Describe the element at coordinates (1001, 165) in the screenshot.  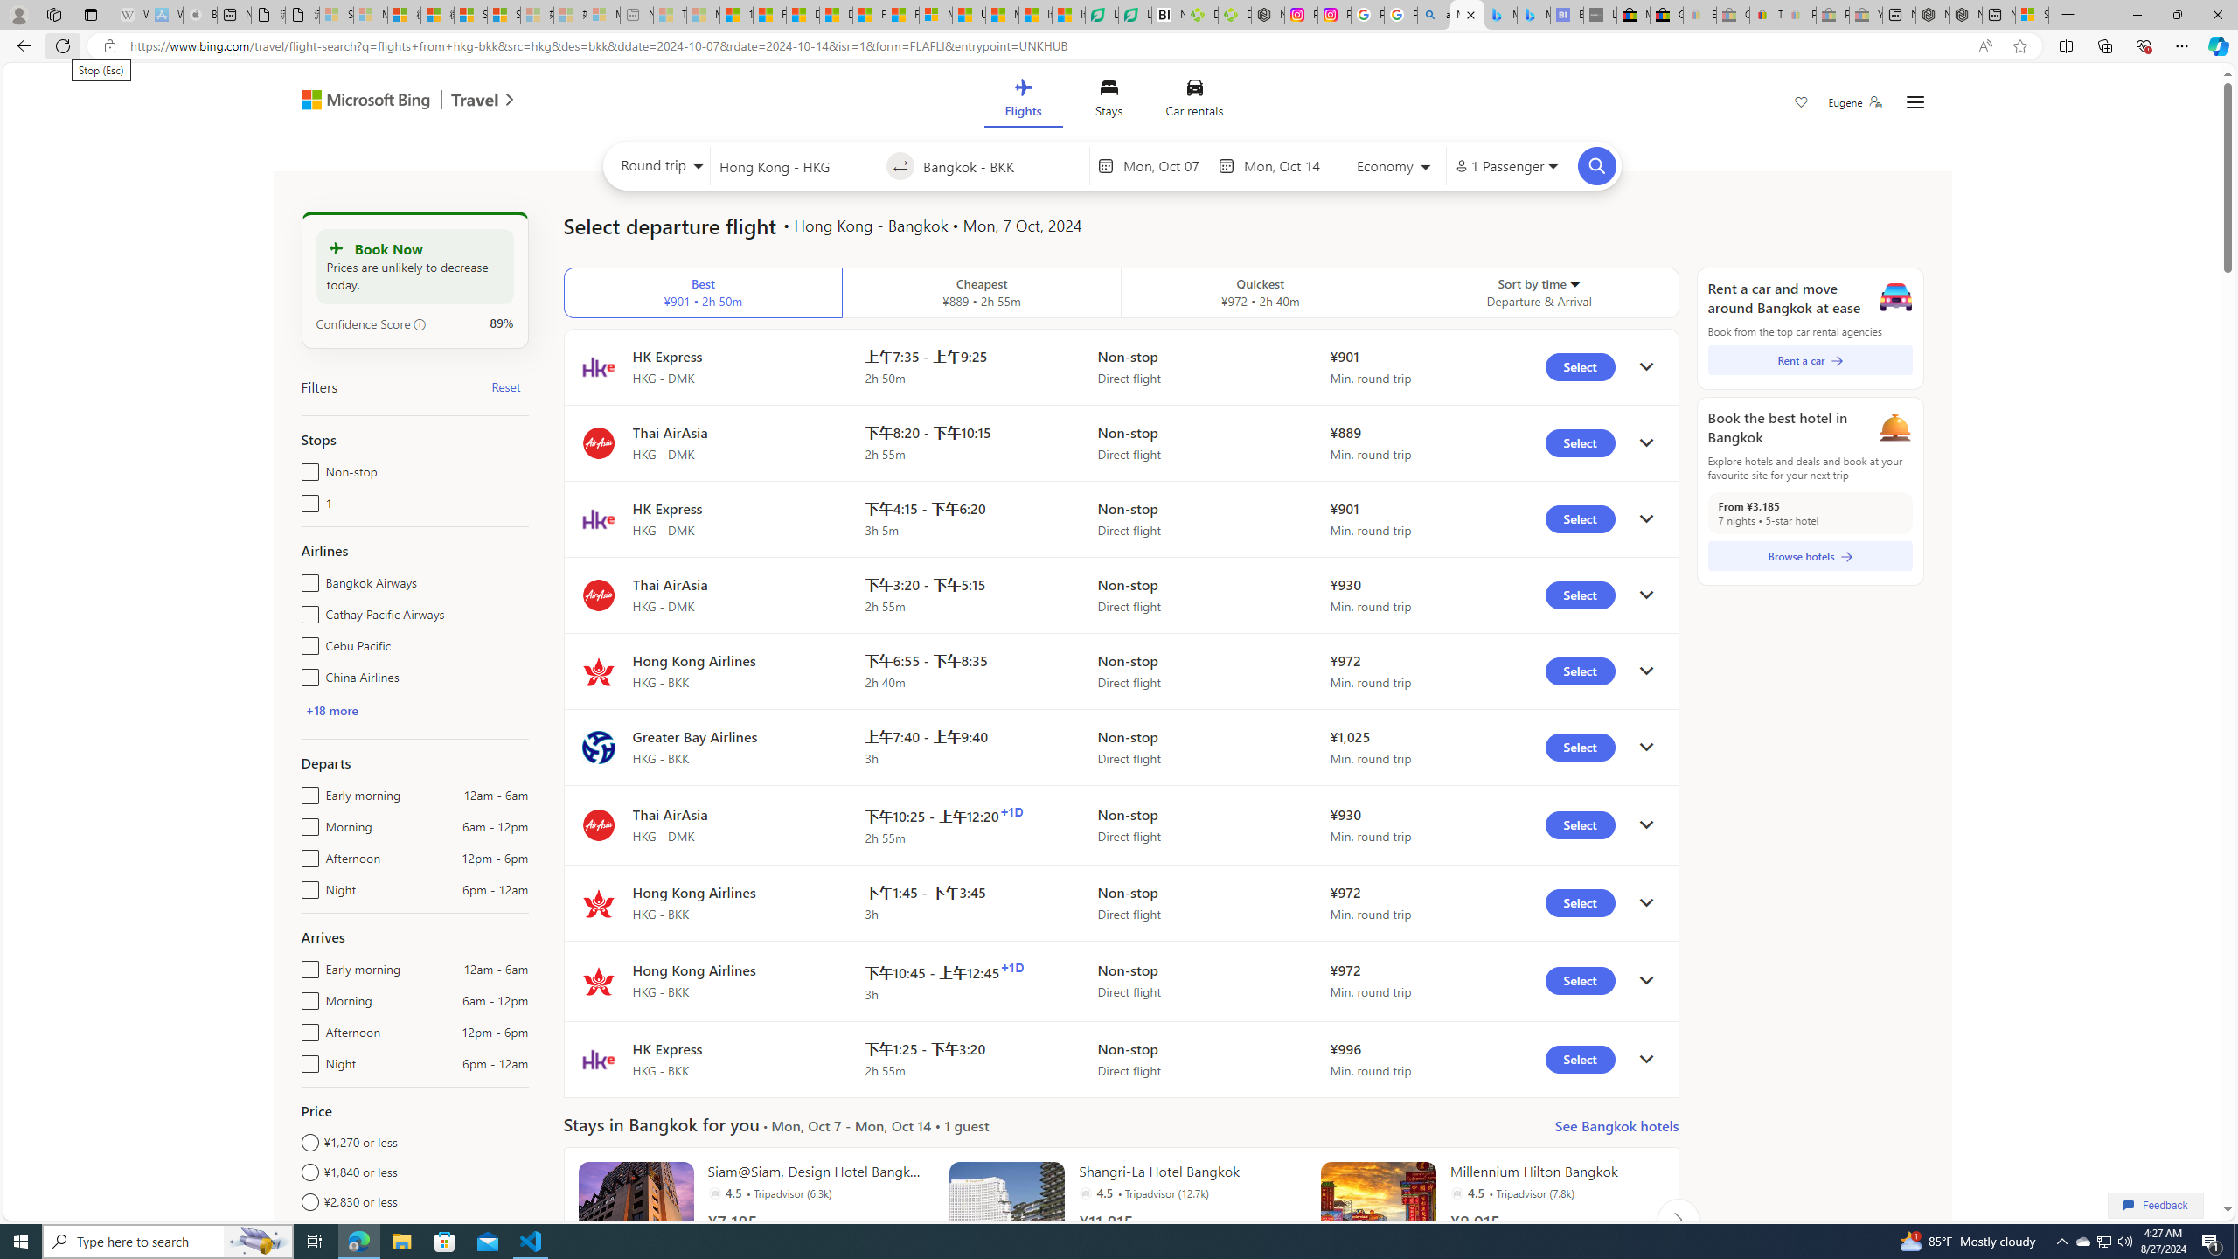
I see `Going to?` at that location.